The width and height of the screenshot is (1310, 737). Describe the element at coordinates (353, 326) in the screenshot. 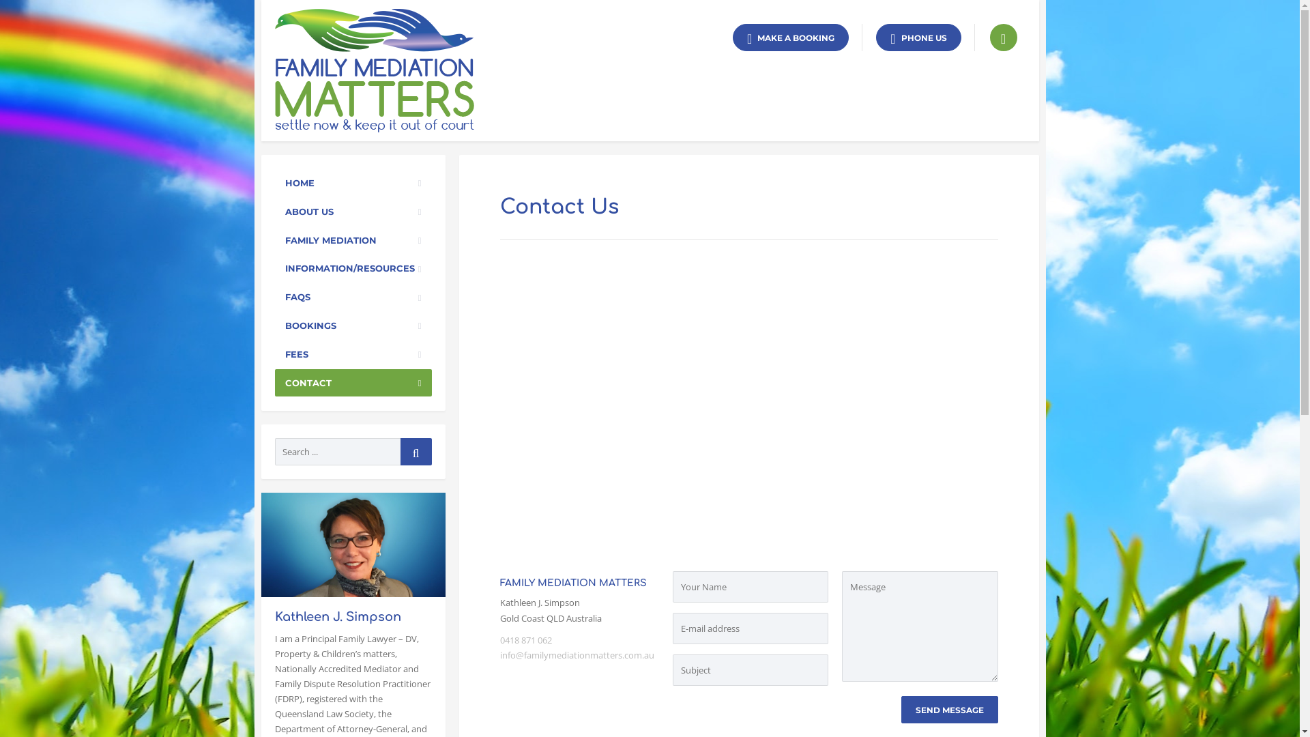

I see `BOOKINGS` at that location.